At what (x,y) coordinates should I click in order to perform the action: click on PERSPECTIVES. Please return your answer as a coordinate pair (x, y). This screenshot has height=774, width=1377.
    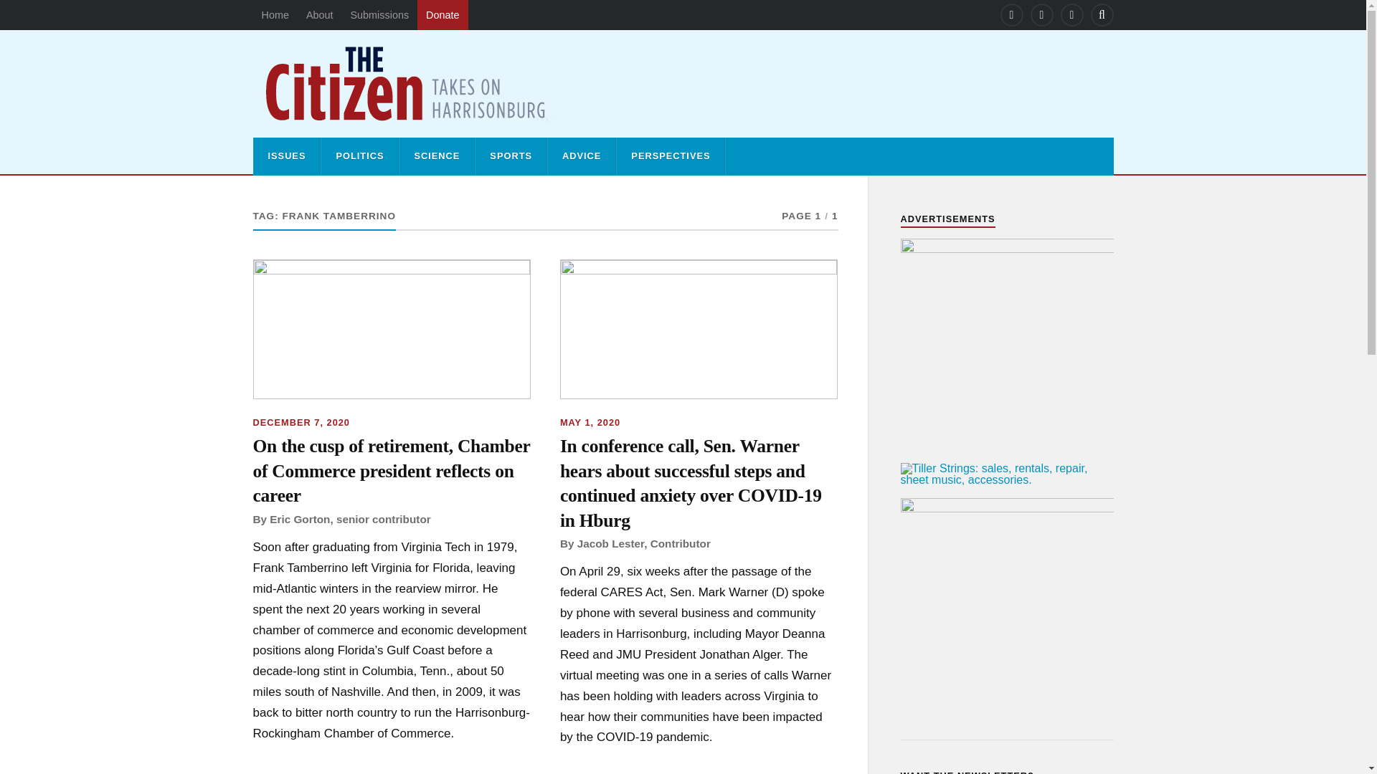
    Looking at the image, I should click on (670, 156).